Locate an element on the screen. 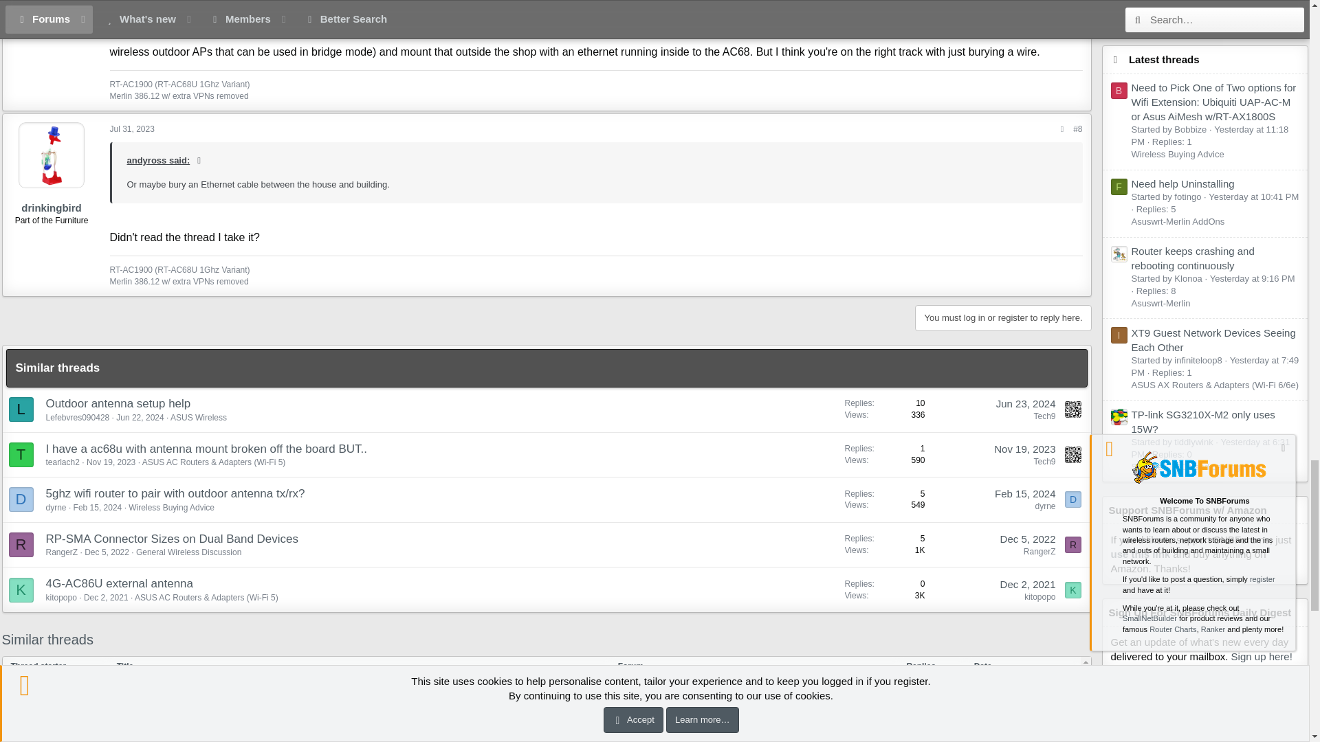 The image size is (1320, 742). First message reaction score: 0 is located at coordinates (885, 455).